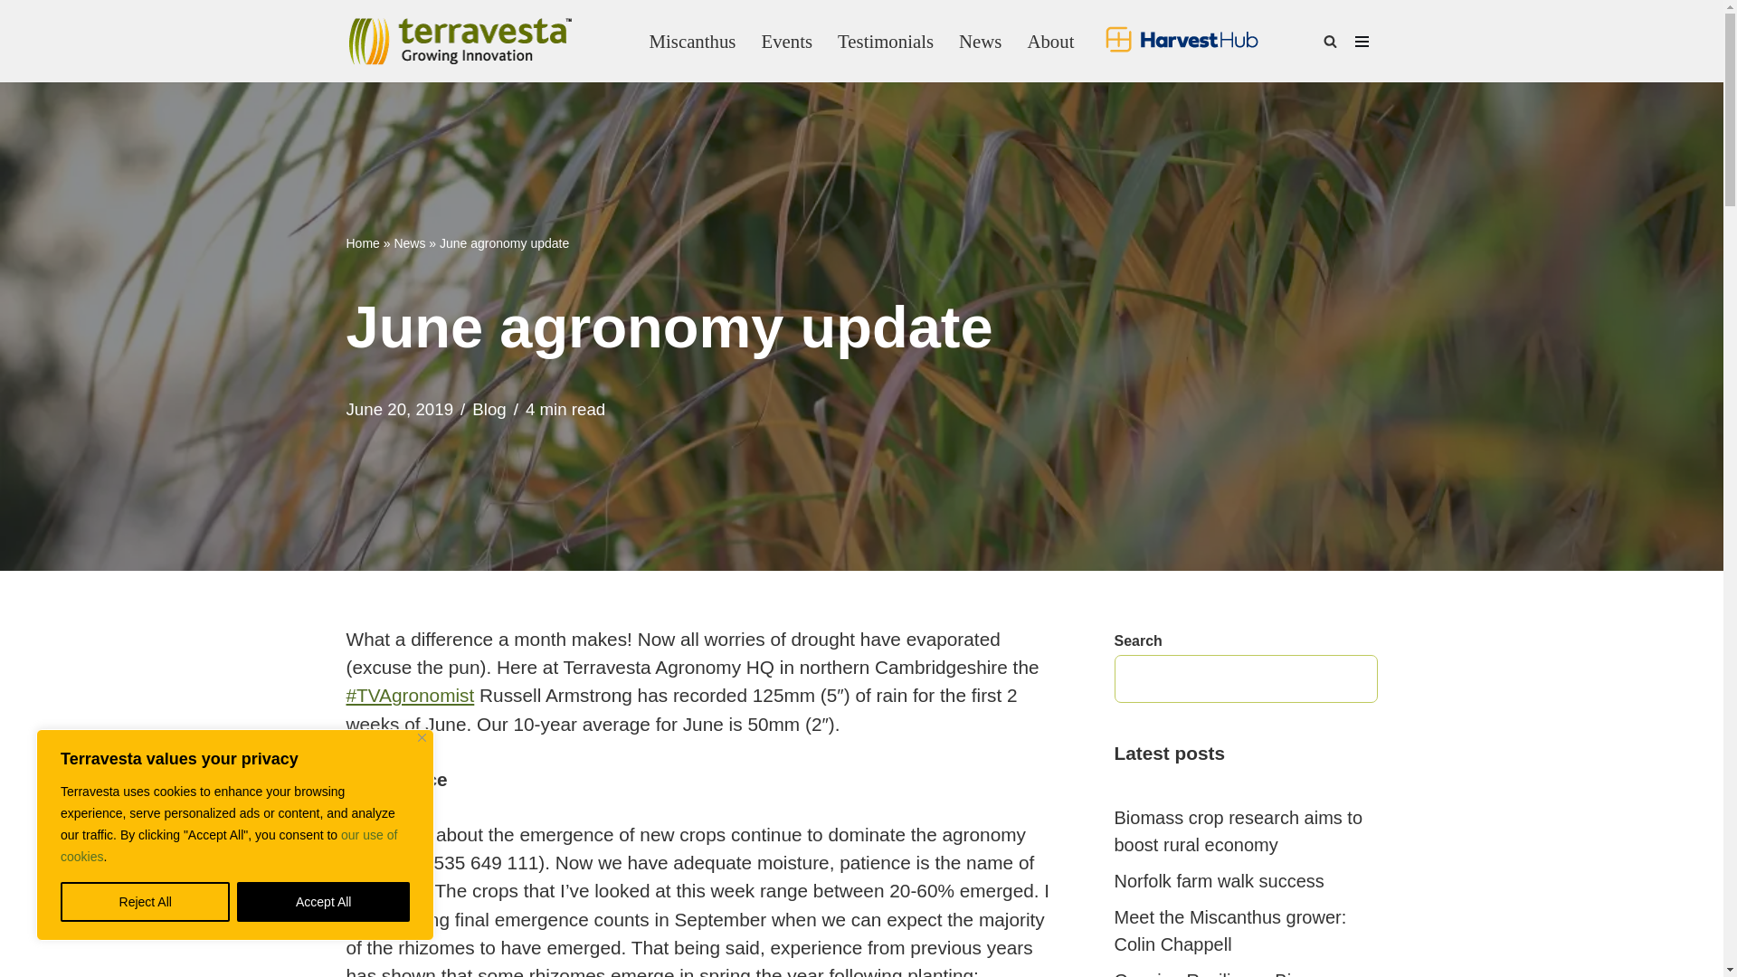 The height and width of the screenshot is (977, 1737). What do you see at coordinates (145, 902) in the screenshot?
I see `Reject All` at bounding box center [145, 902].